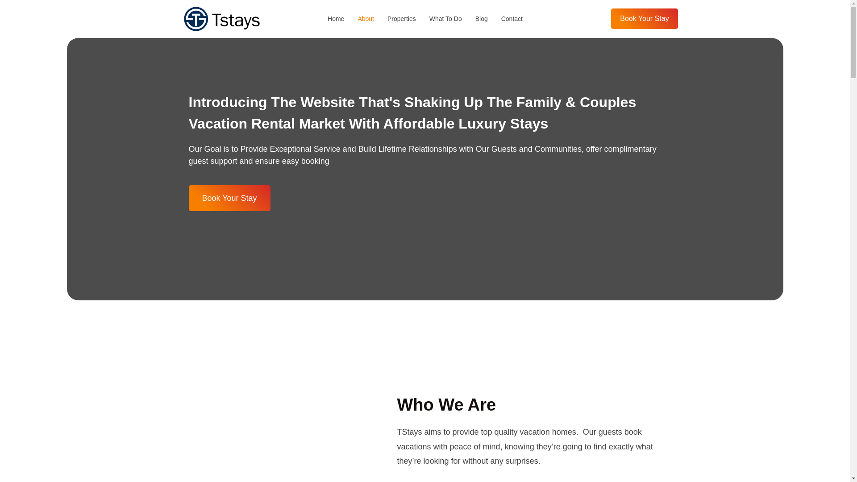 This screenshot has height=482, width=857. I want to click on Blog, so click(481, 19).